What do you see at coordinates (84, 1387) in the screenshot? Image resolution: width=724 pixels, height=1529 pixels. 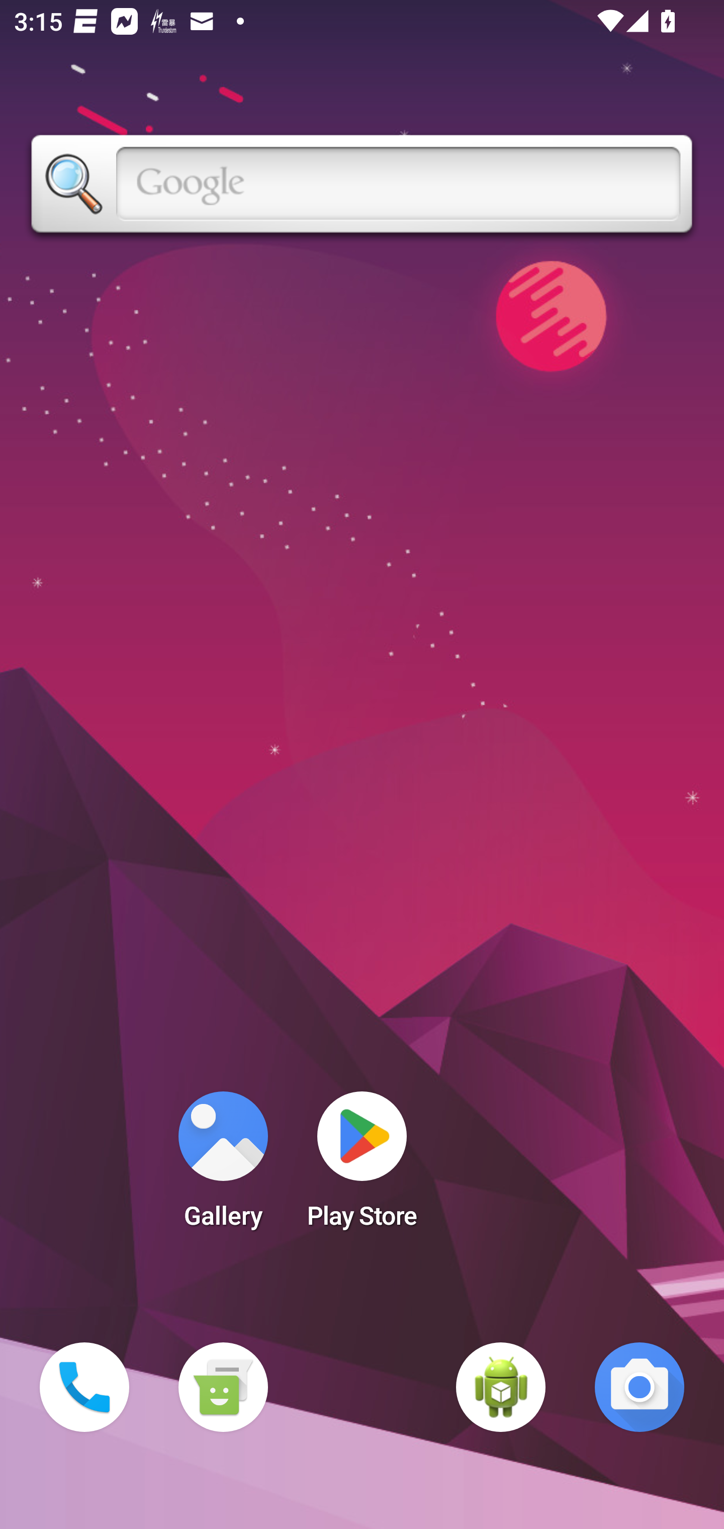 I see `Phone` at bounding box center [84, 1387].